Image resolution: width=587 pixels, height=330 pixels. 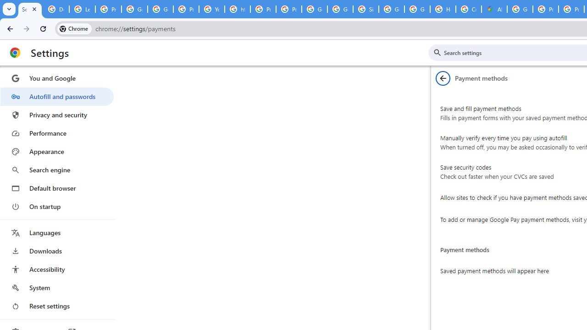 I want to click on Languages, so click(x=57, y=233).